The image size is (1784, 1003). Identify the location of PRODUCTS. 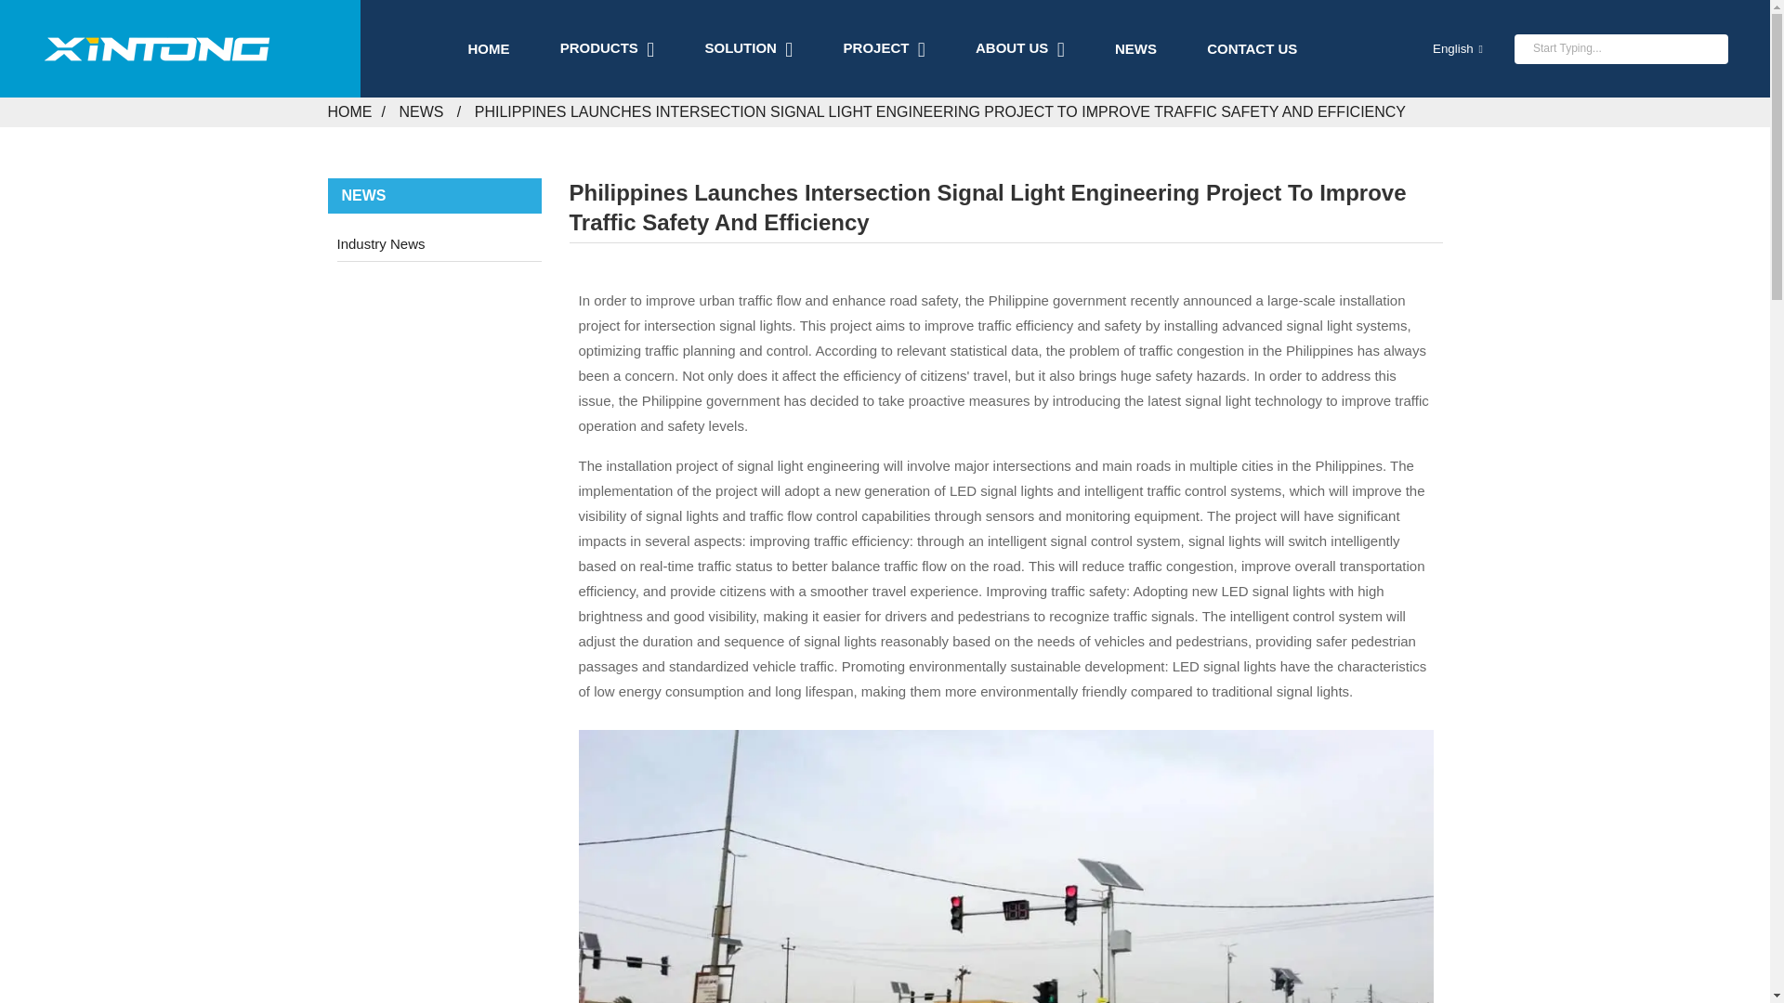
(607, 48).